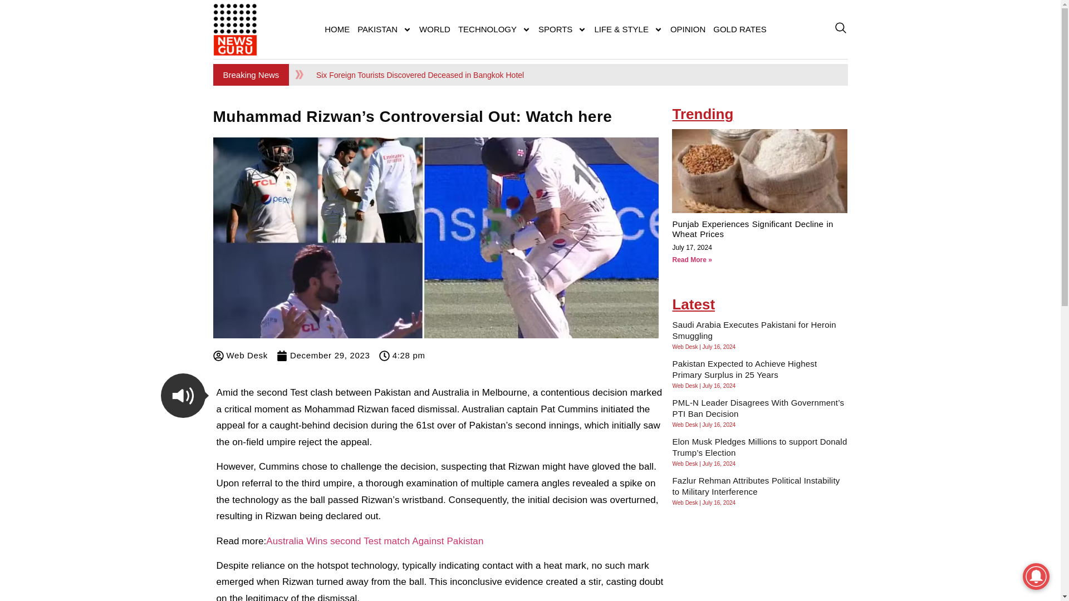 The width and height of the screenshot is (1069, 601). What do you see at coordinates (494, 29) in the screenshot?
I see `TECHNOLOGY` at bounding box center [494, 29].